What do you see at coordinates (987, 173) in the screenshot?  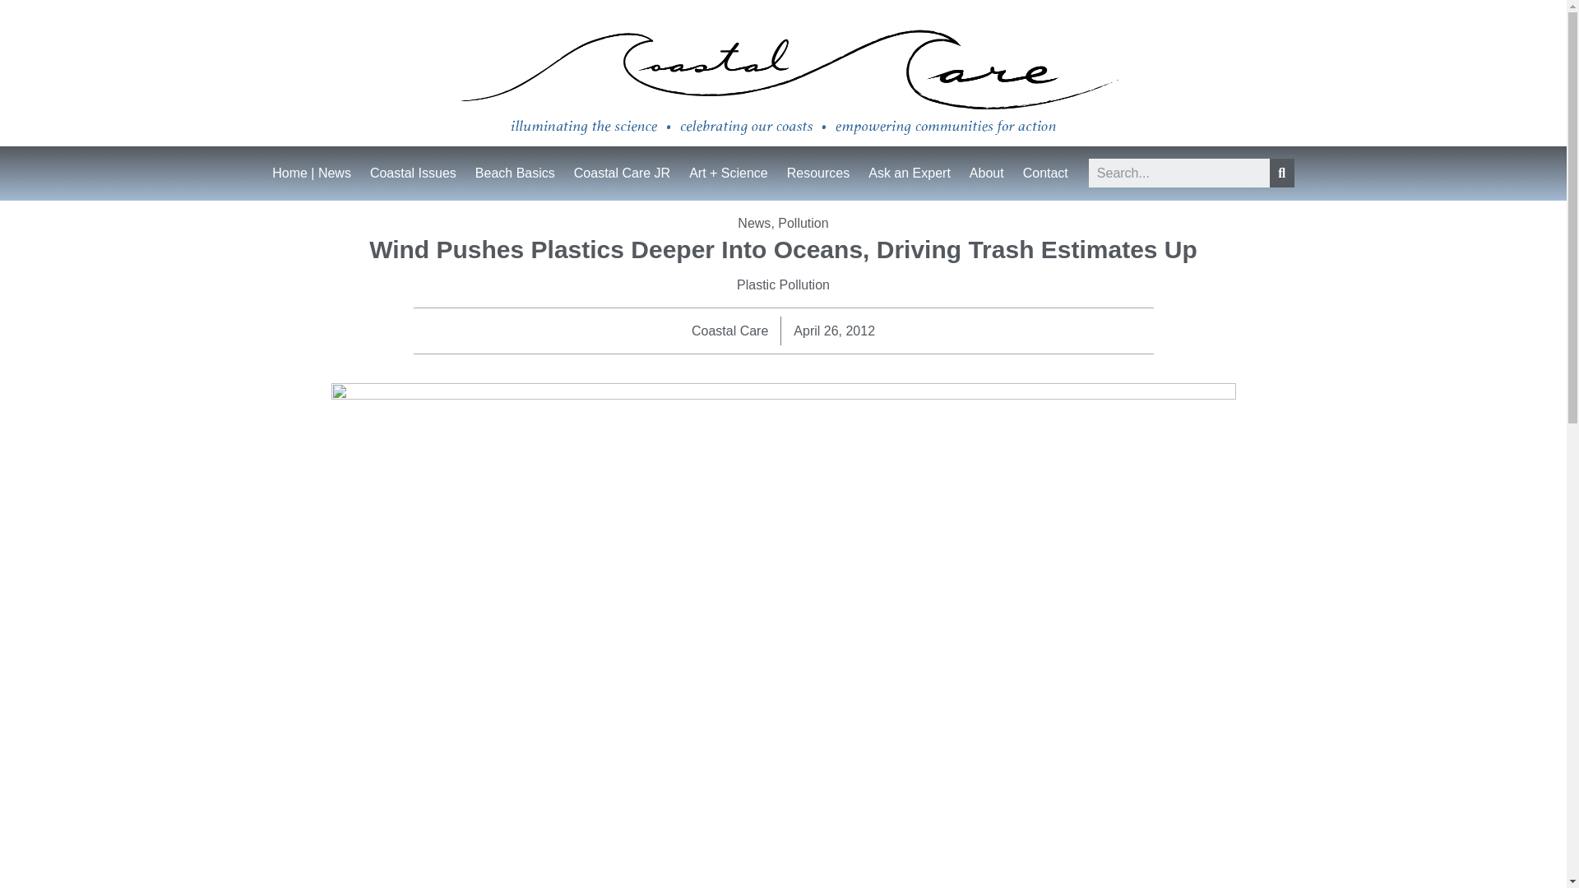 I see `About` at bounding box center [987, 173].